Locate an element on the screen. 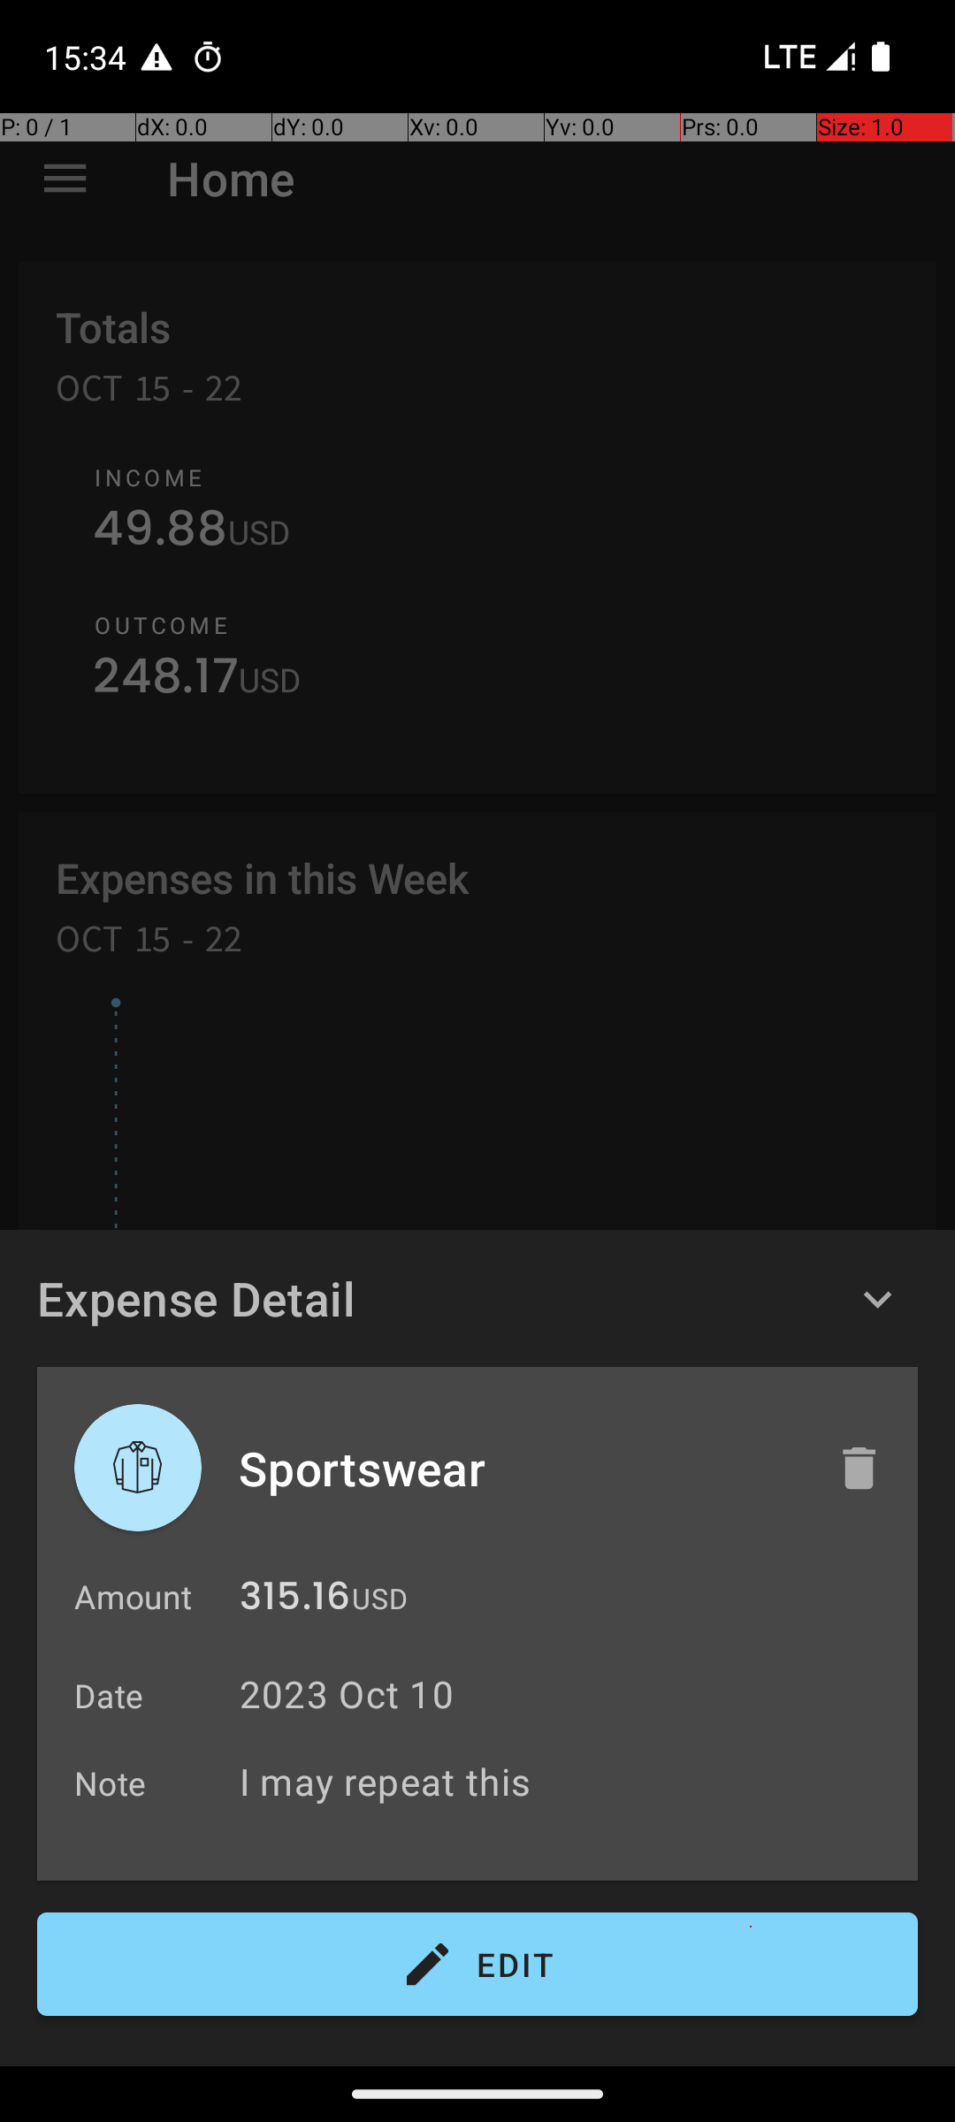  2023 Oct 10 is located at coordinates (347, 1694).